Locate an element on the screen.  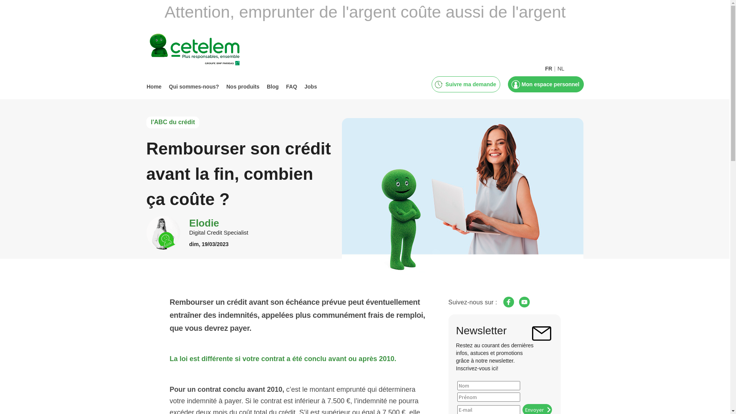
Jobs is located at coordinates (310, 87).